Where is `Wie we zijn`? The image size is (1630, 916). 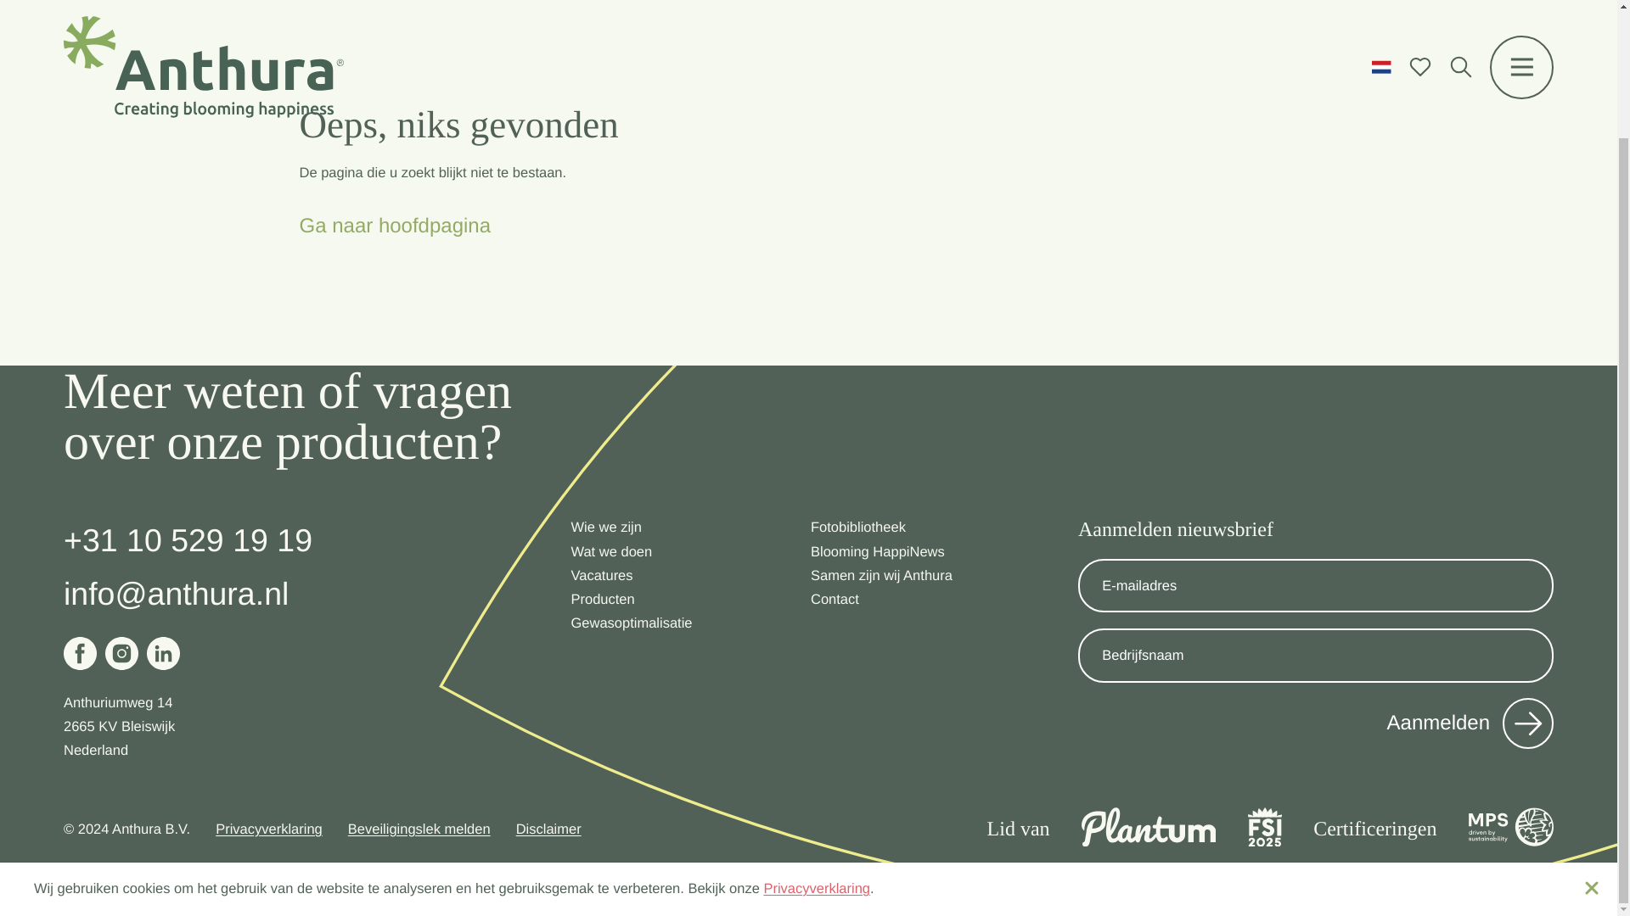 Wie we zijn is located at coordinates (605, 528).